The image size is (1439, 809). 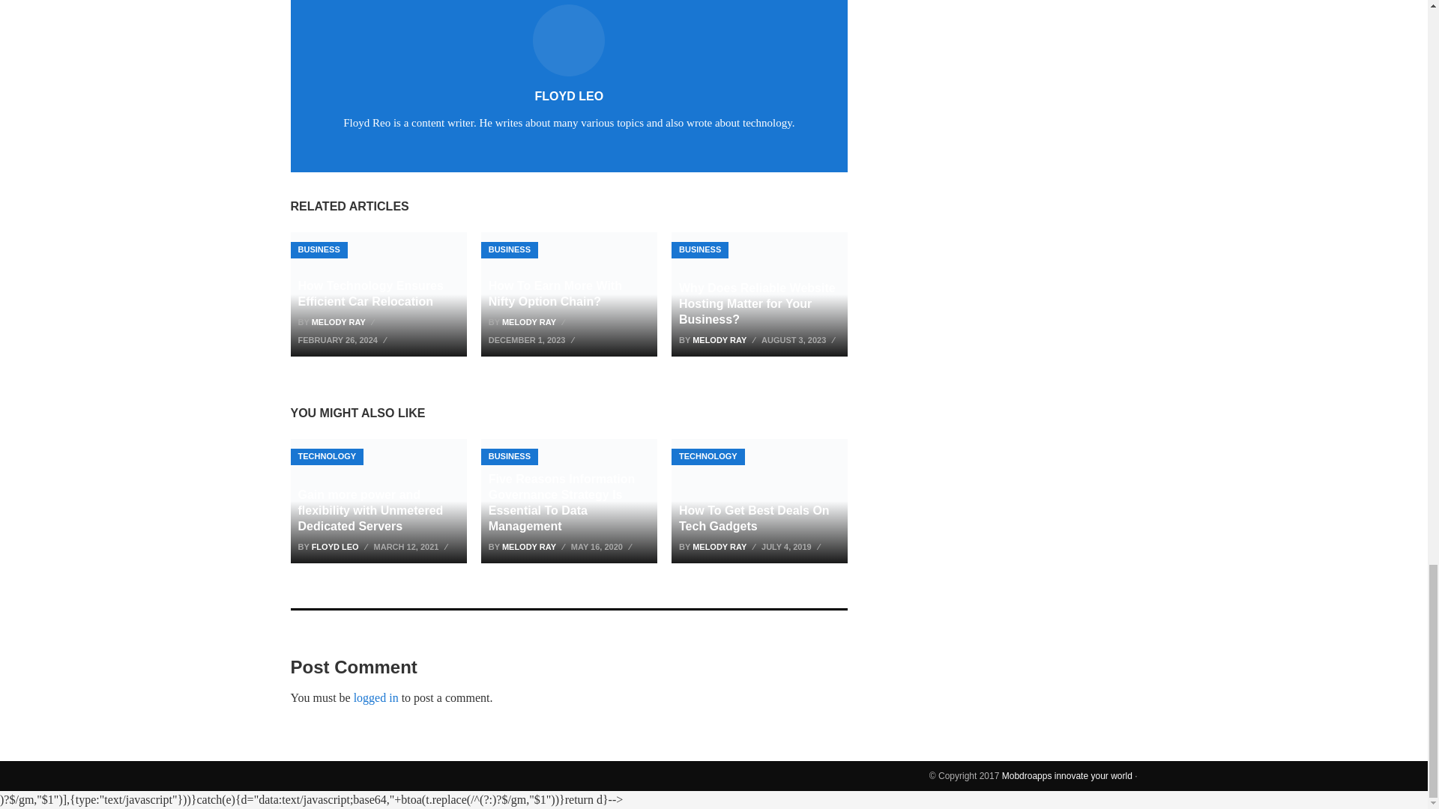 I want to click on How To Earn More With Nifty Option Chain?, so click(x=569, y=294).